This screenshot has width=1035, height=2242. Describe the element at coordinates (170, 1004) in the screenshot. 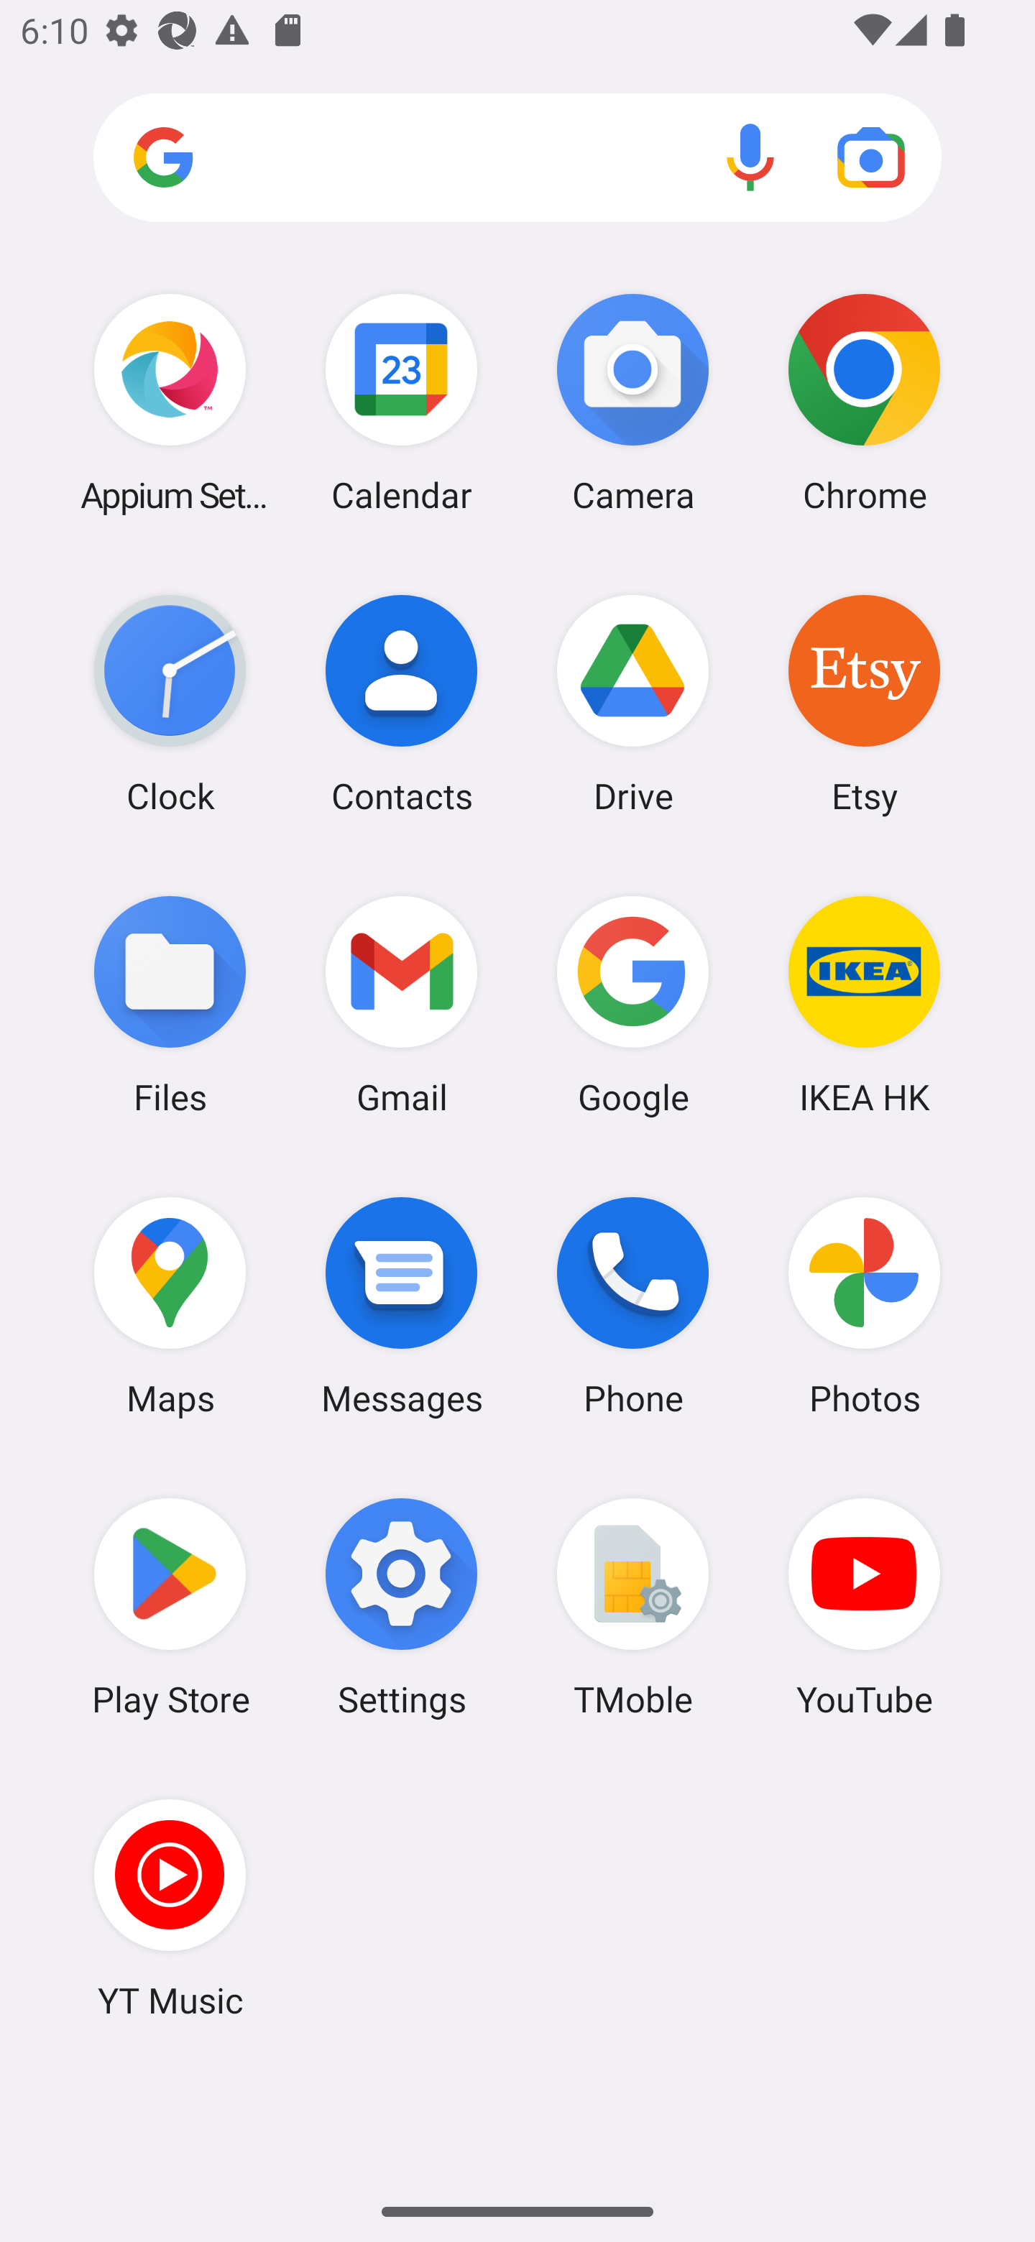

I see `Files` at that location.